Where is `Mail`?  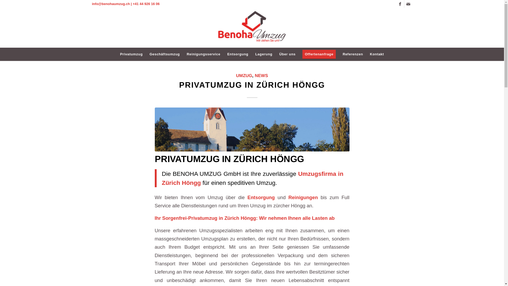
Mail is located at coordinates (408, 4).